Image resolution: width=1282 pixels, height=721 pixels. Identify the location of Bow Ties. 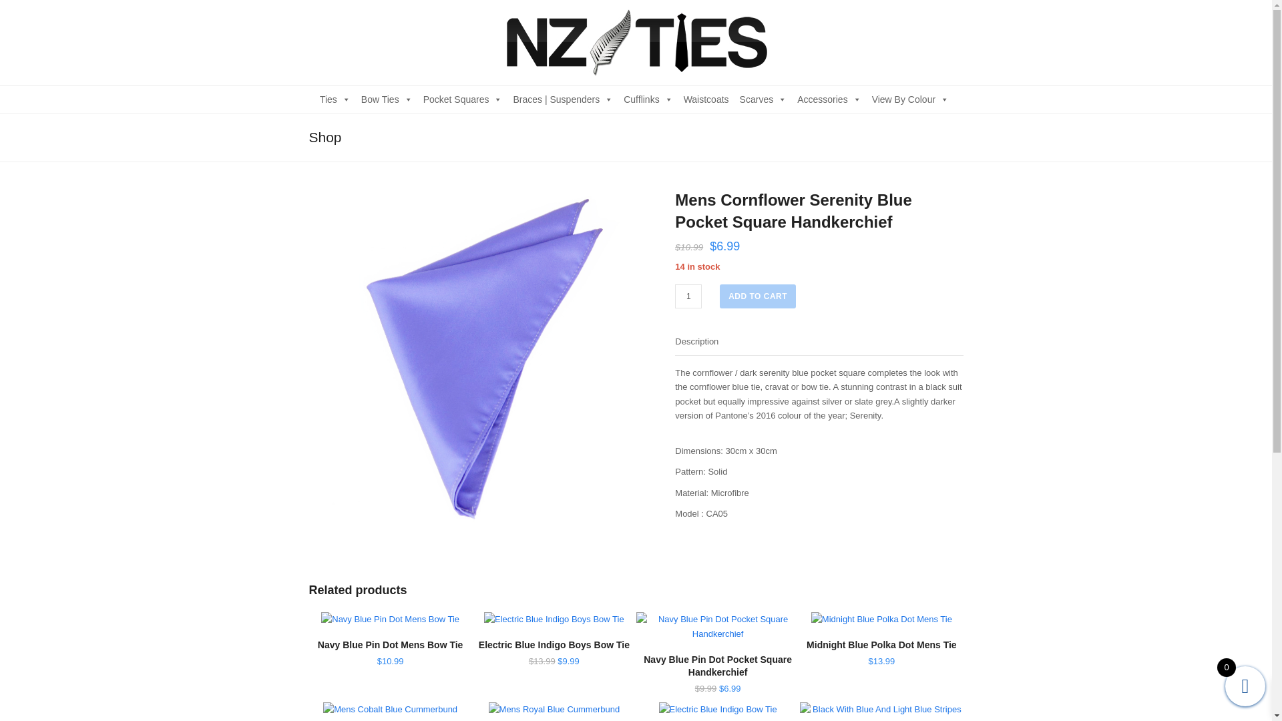
(386, 99).